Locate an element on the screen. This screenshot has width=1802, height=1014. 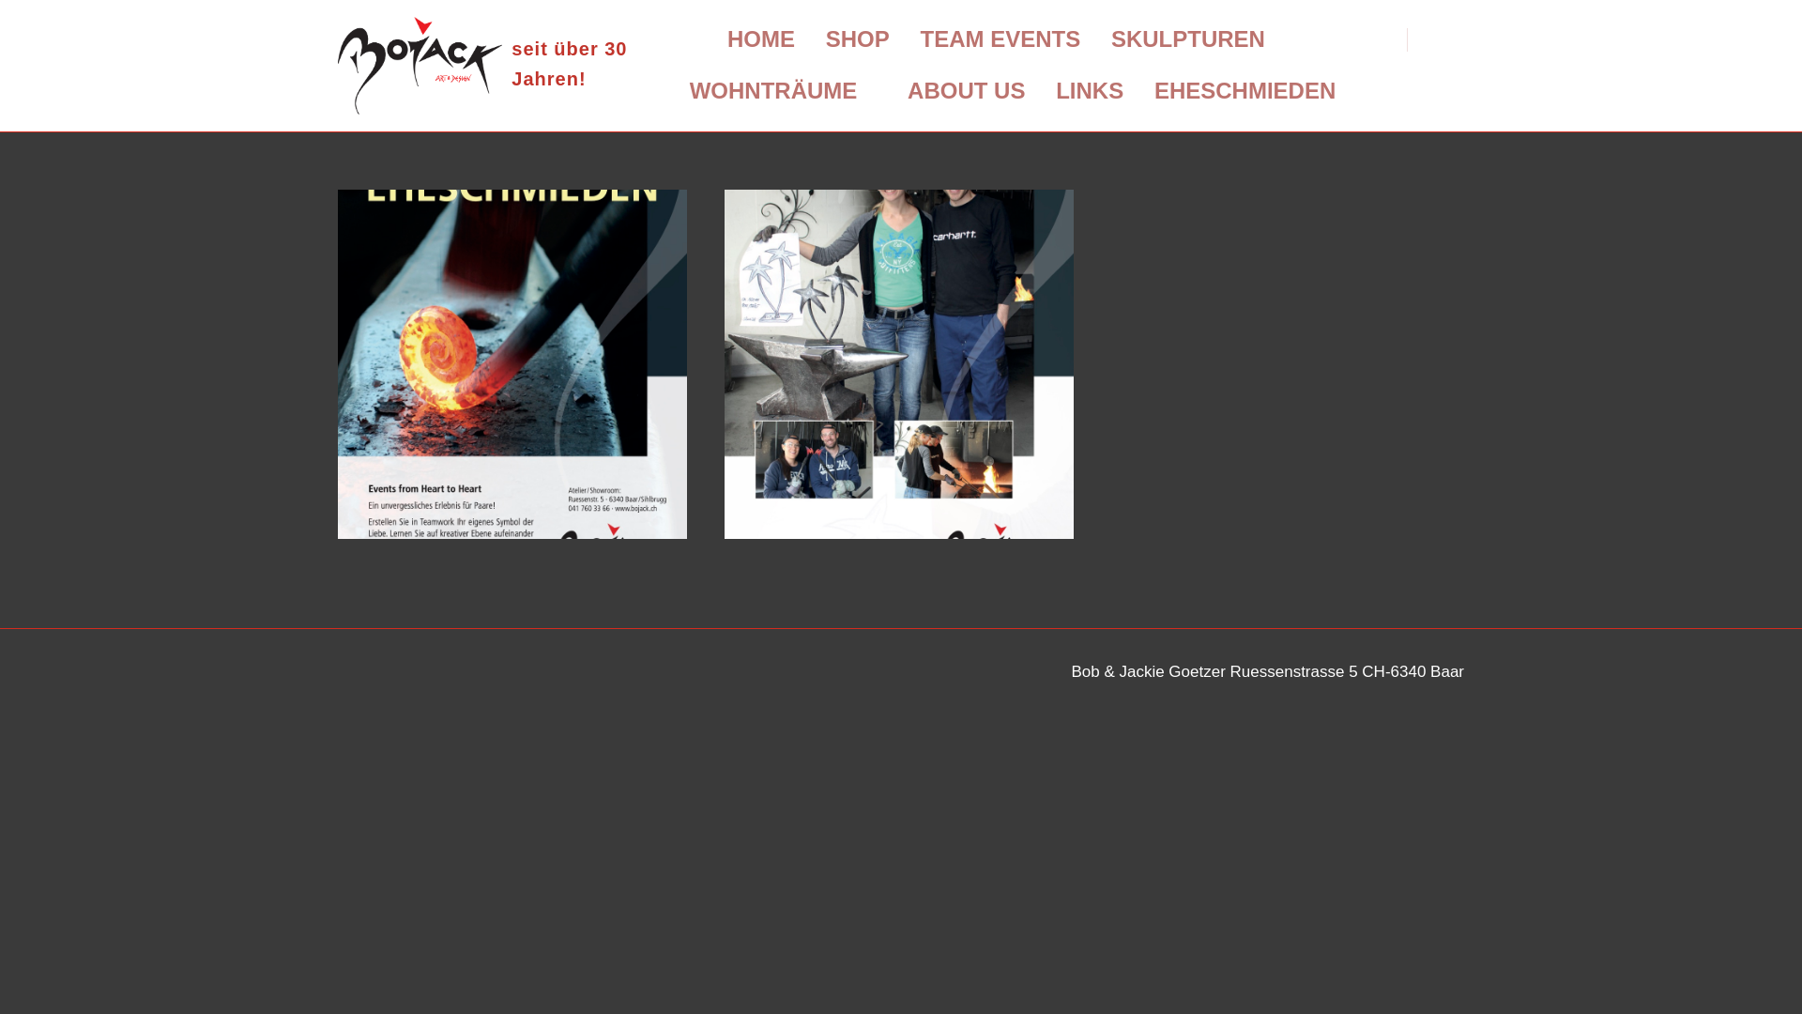
TEAM EVENTS is located at coordinates (1000, 39).